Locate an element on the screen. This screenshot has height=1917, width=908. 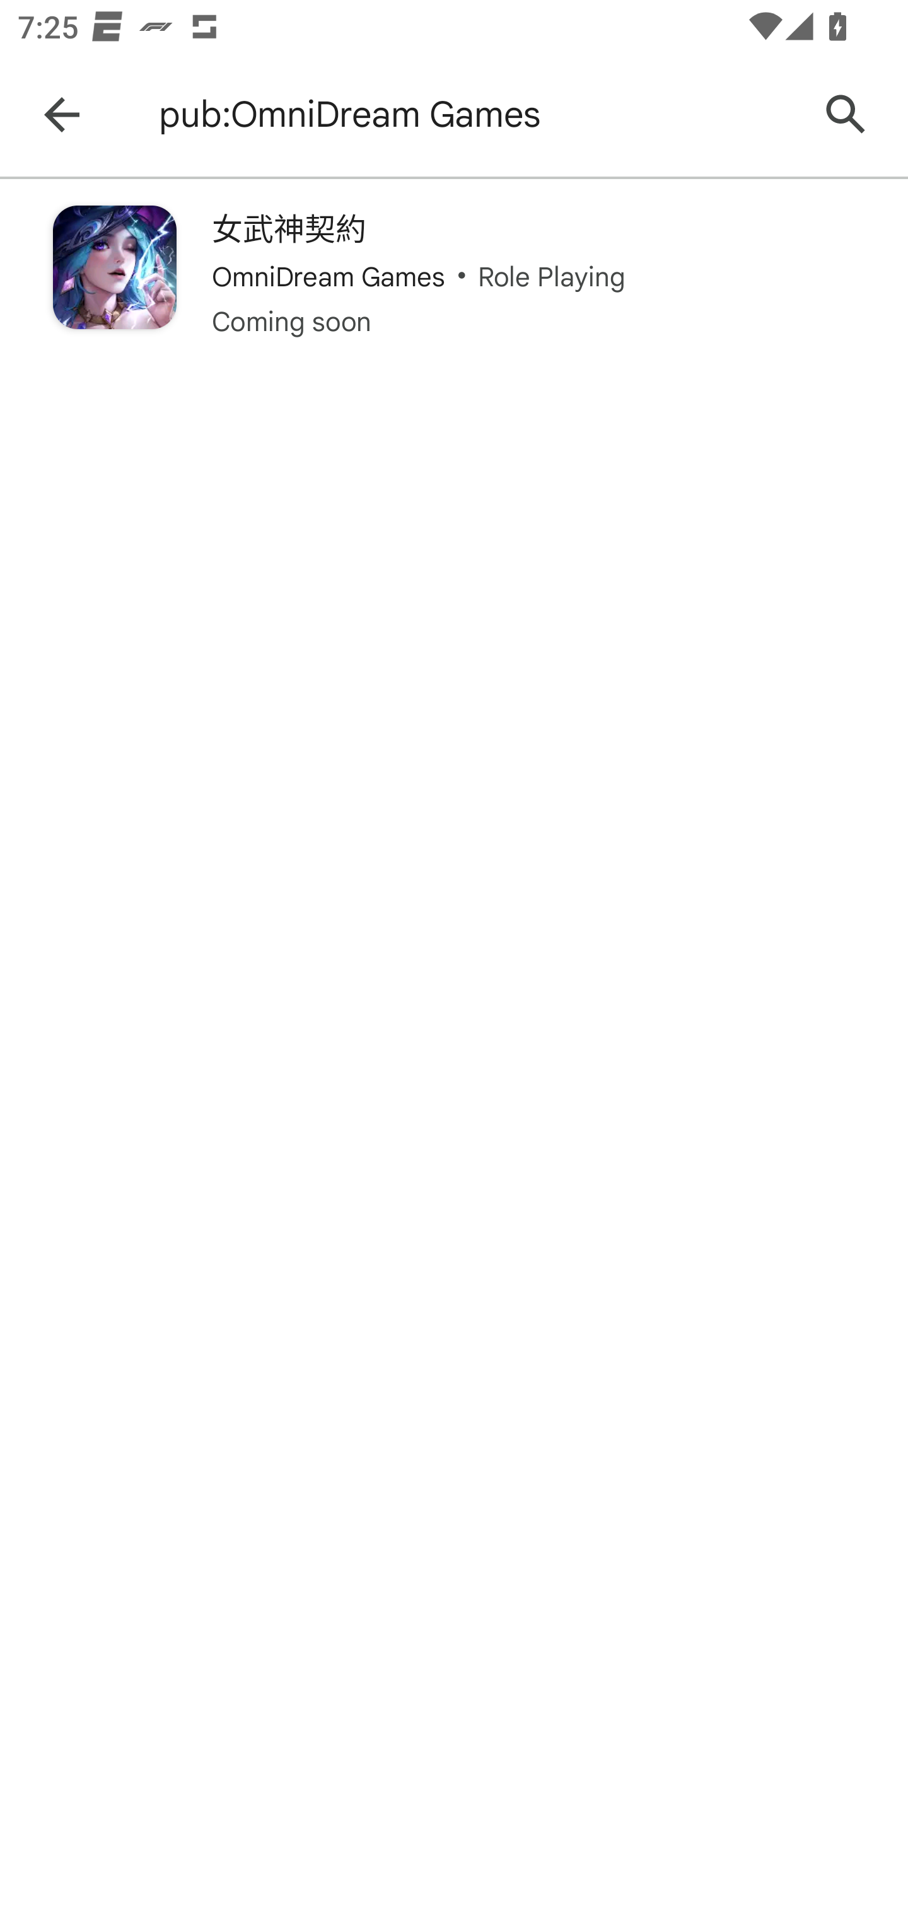
女武神契約
OmniDream Games
Role Playing
Coming soon
 is located at coordinates (454, 272).